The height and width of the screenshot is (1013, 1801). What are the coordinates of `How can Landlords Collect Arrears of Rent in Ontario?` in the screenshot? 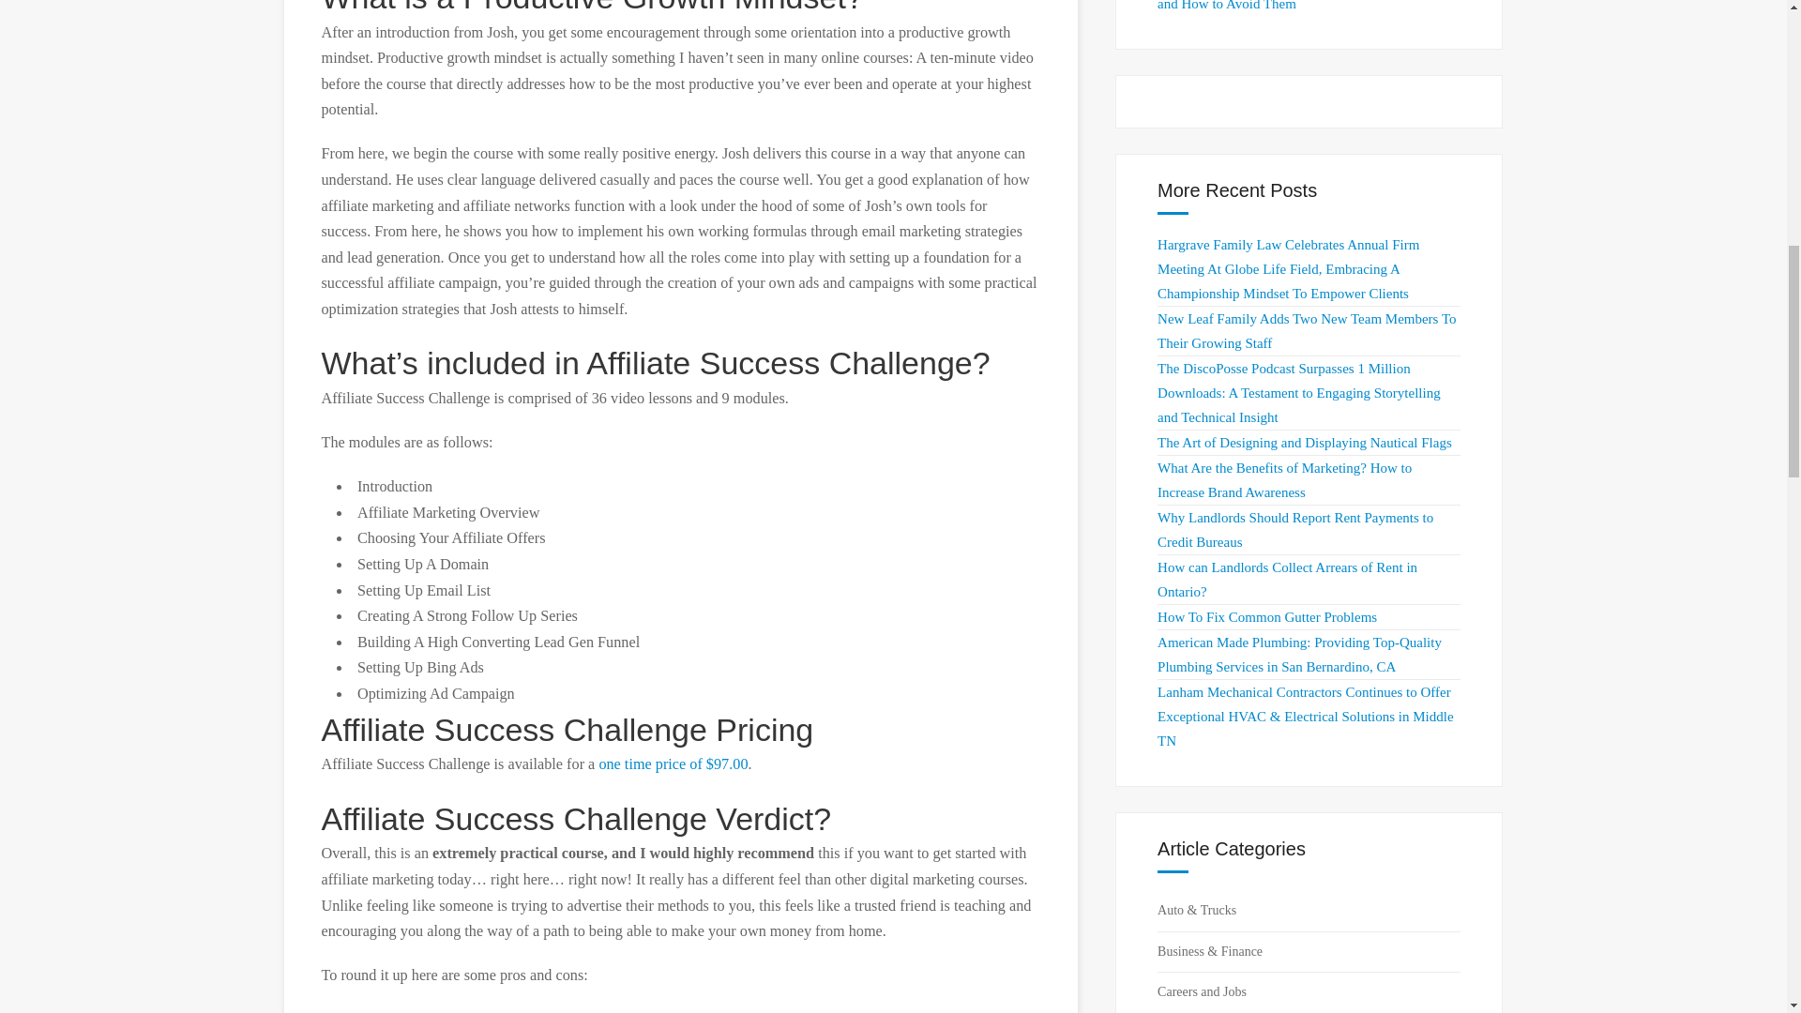 It's located at (1287, 580).